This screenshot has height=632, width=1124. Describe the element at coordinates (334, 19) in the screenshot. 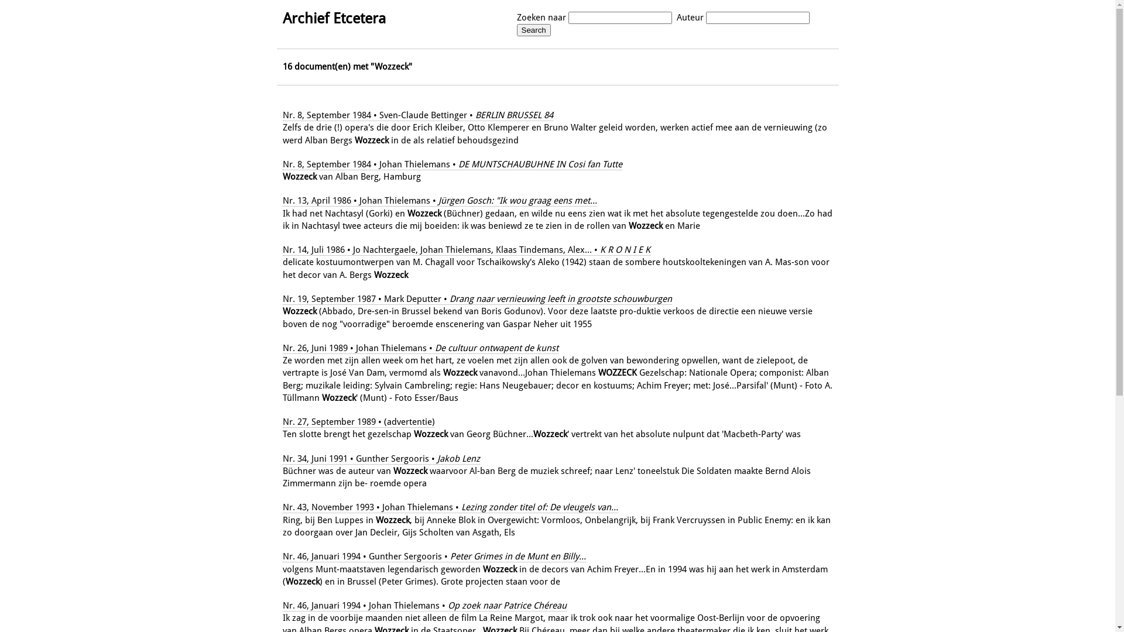

I see `Archief Etcetera` at that location.